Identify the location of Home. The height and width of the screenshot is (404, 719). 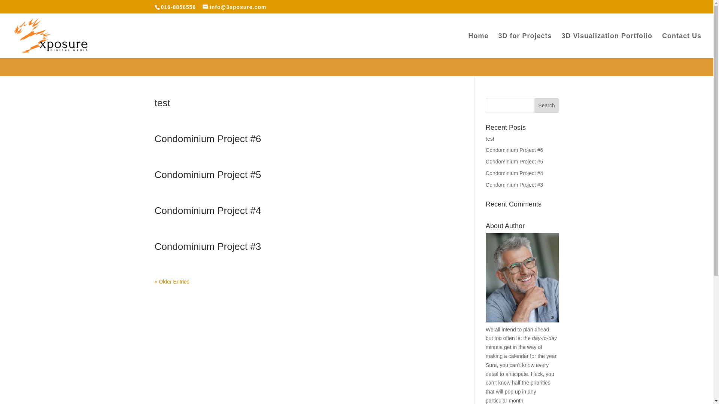
(479, 46).